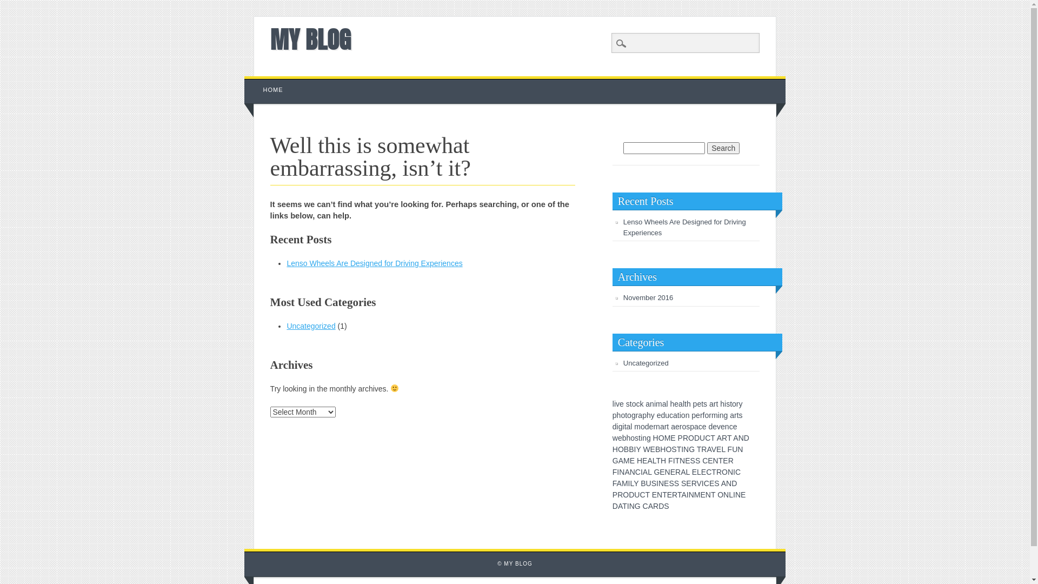 The height and width of the screenshot is (584, 1038). Describe the element at coordinates (734, 483) in the screenshot. I see `D` at that location.